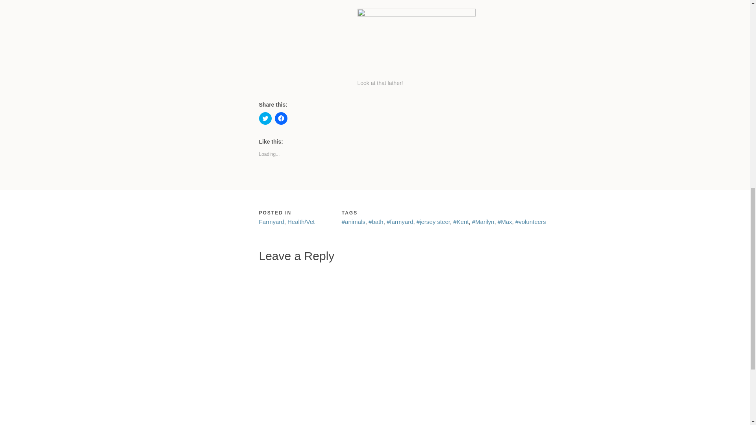 This screenshot has width=756, height=425. What do you see at coordinates (272, 222) in the screenshot?
I see `Farmyard` at bounding box center [272, 222].